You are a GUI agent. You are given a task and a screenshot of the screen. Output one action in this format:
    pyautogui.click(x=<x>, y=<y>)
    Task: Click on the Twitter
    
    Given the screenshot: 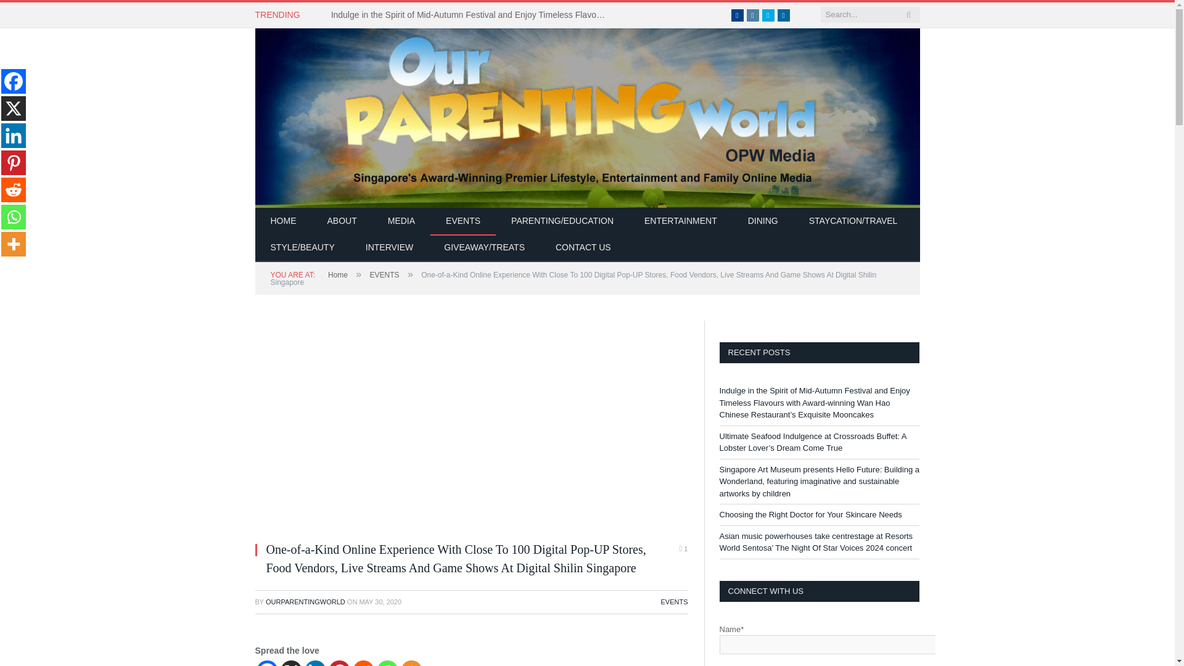 What is the action you would take?
    pyautogui.click(x=768, y=15)
    